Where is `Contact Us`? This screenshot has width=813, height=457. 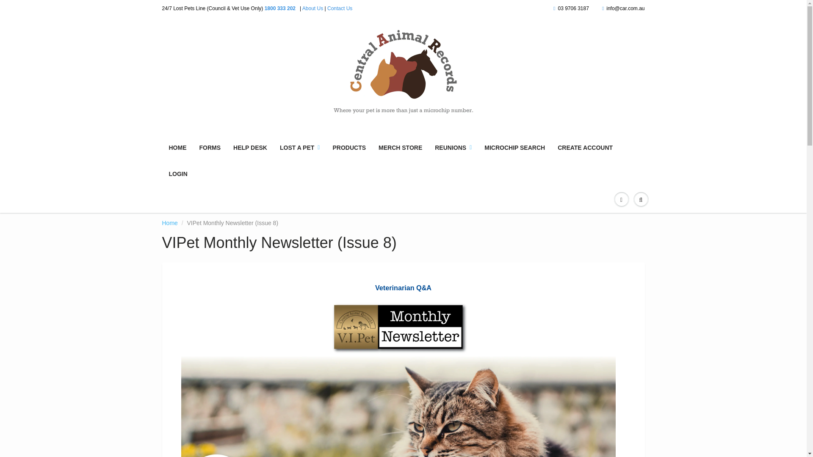
Contact Us is located at coordinates (340, 8).